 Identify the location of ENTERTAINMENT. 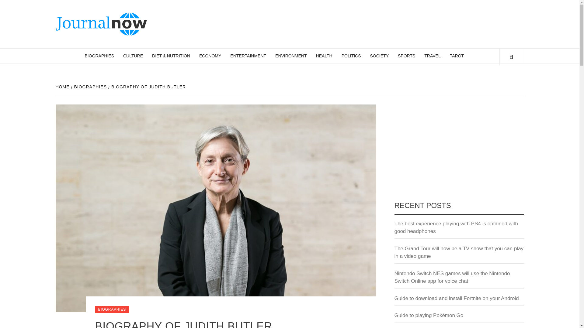
(248, 56).